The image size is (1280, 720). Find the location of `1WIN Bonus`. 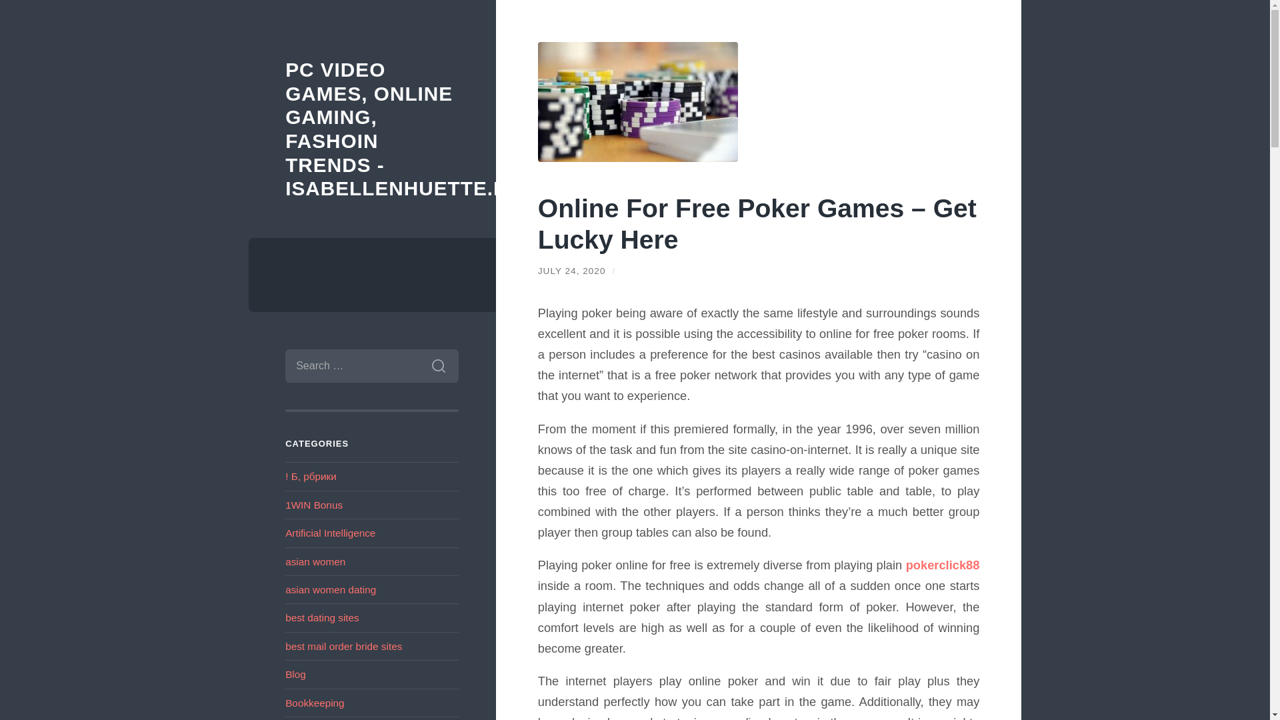

1WIN Bonus is located at coordinates (314, 505).